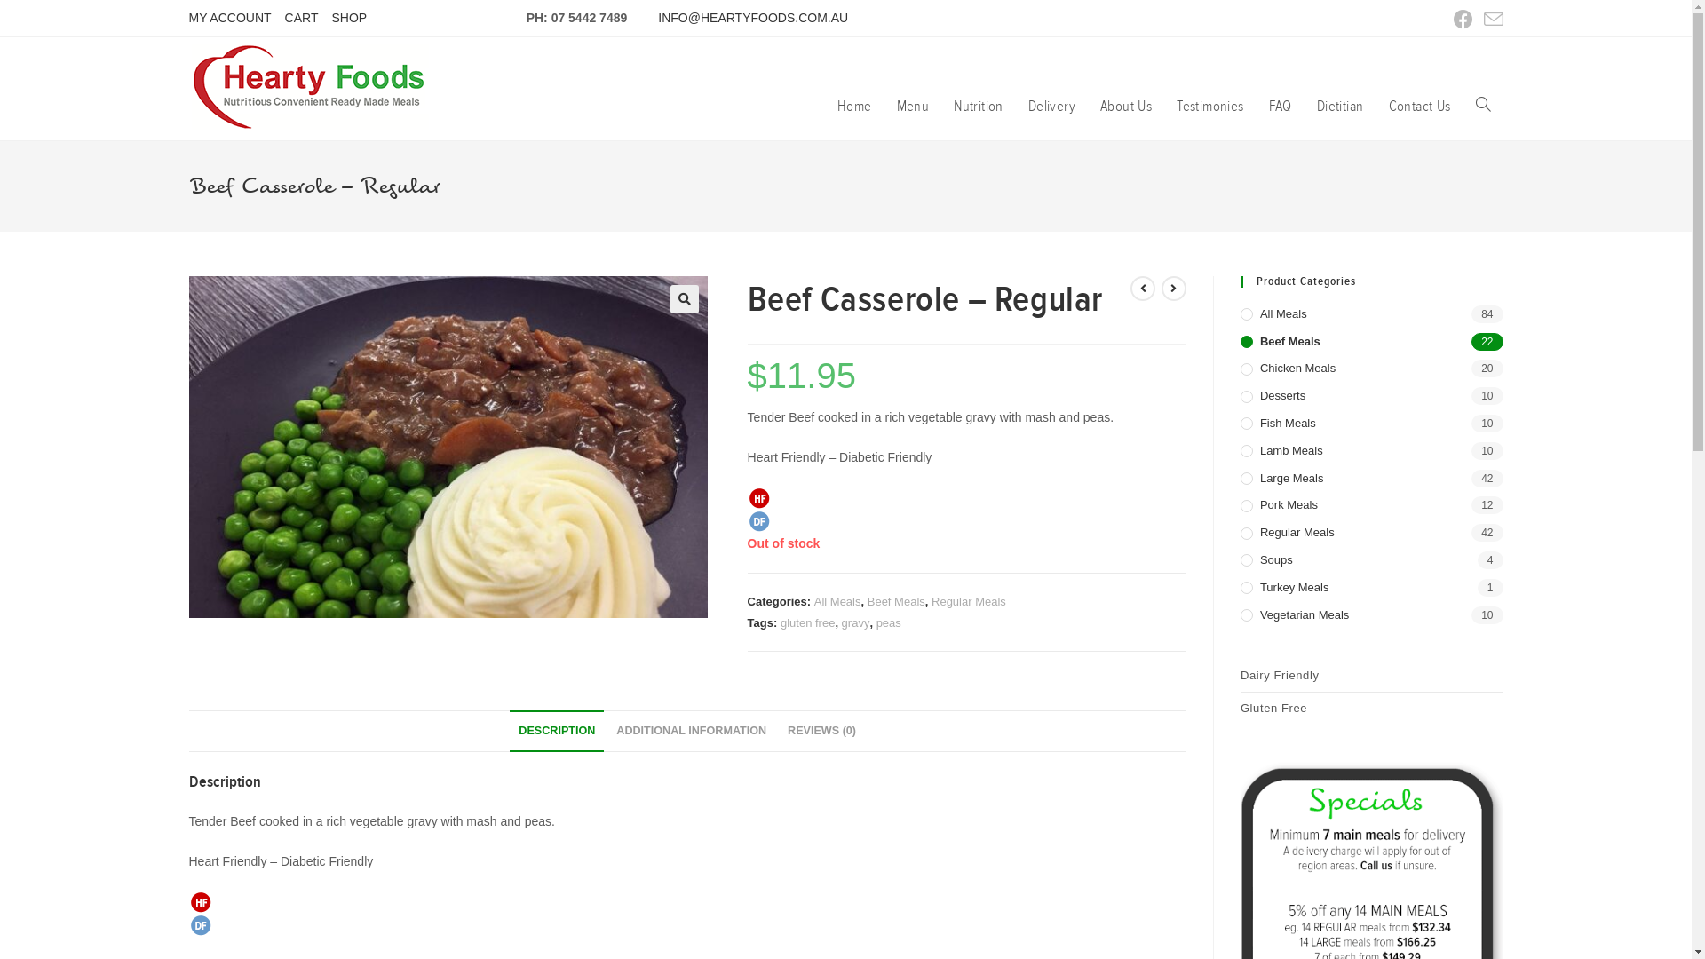  I want to click on Gluten Free, so click(1372, 709).